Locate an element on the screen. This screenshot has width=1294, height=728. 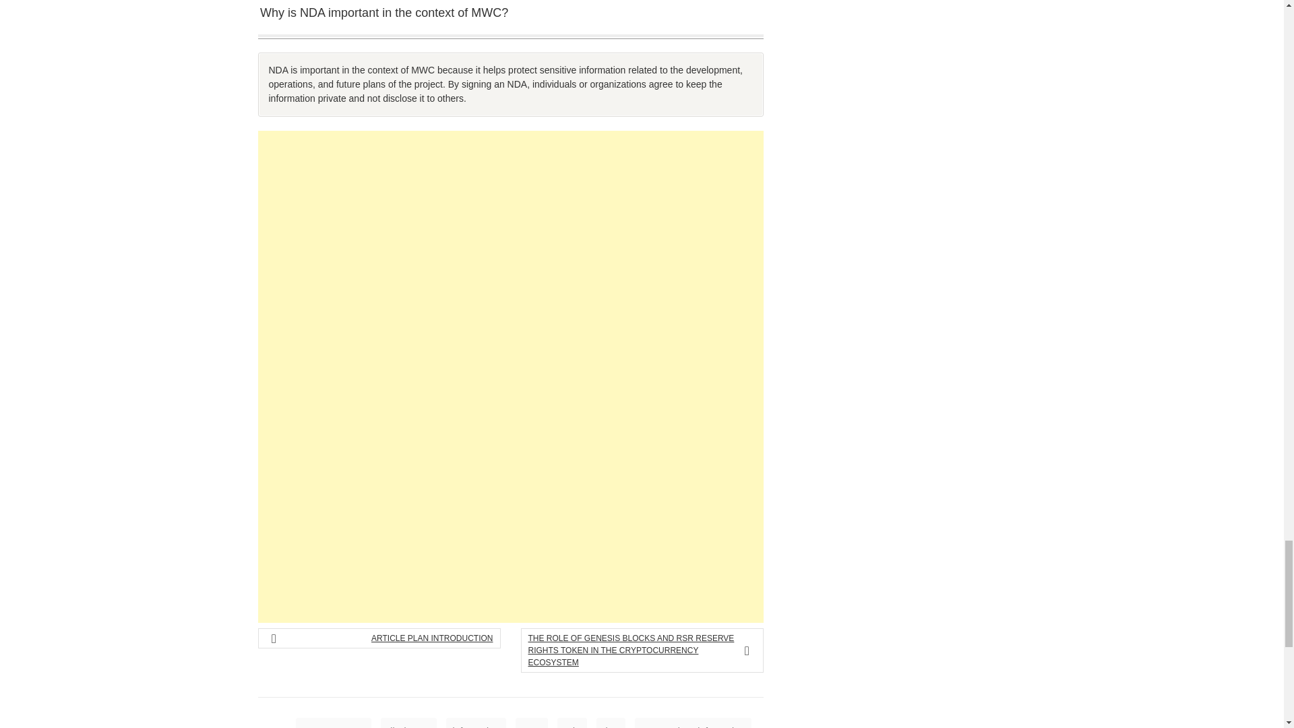
nda is located at coordinates (572, 723).